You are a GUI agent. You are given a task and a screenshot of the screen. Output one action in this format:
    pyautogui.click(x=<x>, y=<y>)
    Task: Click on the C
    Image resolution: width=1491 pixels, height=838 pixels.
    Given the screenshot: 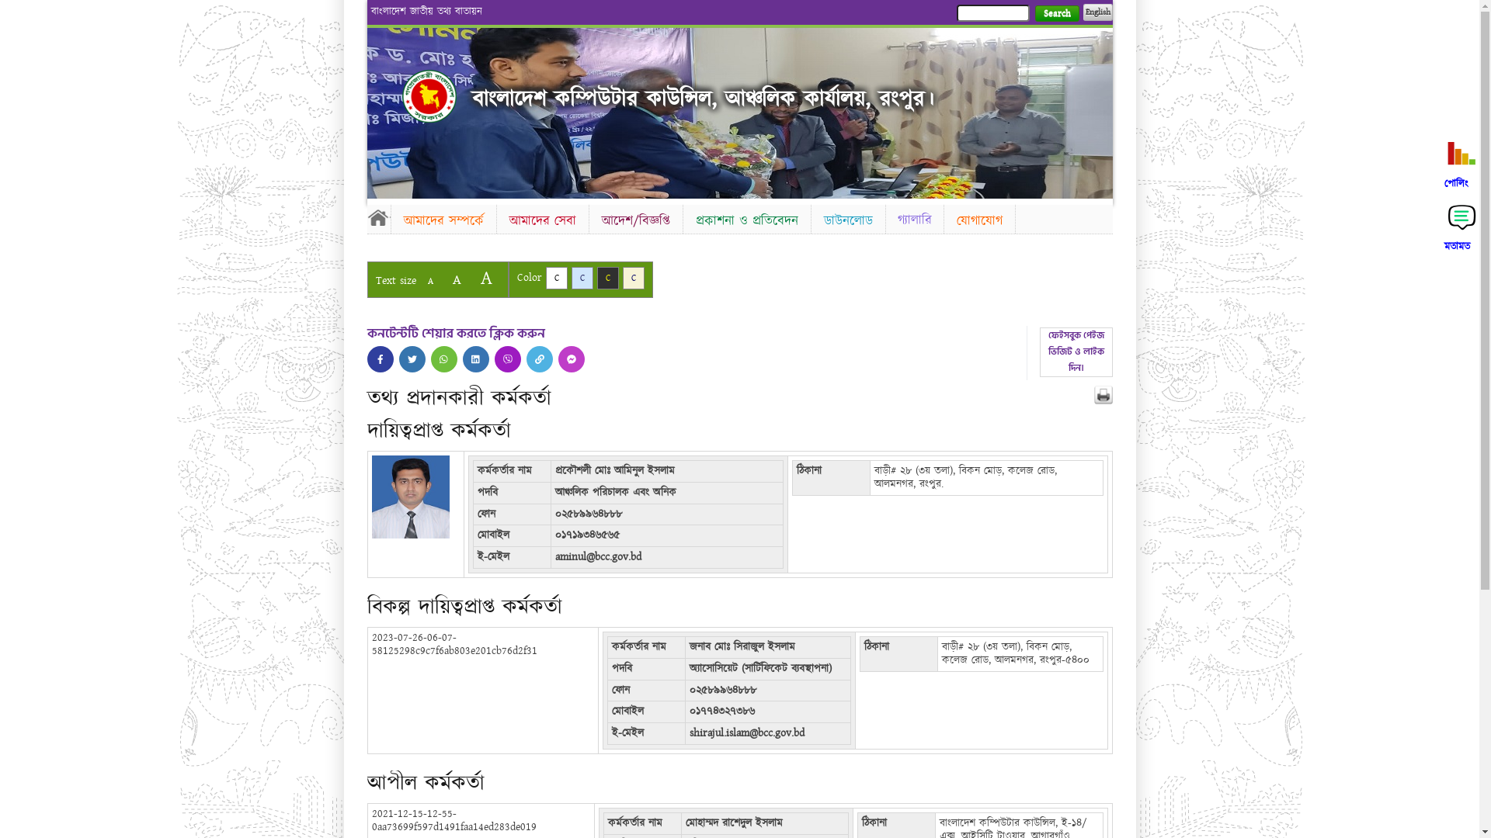 What is the action you would take?
    pyautogui.click(x=607, y=278)
    